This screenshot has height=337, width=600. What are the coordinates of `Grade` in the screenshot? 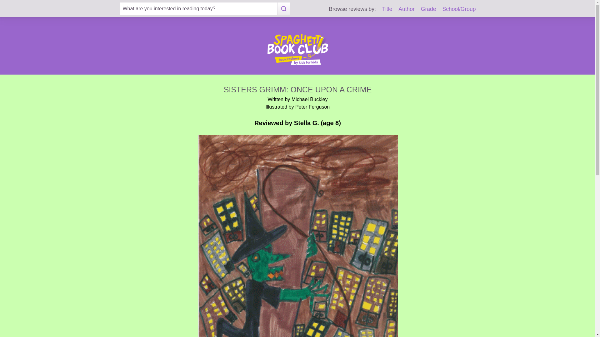 It's located at (428, 9).